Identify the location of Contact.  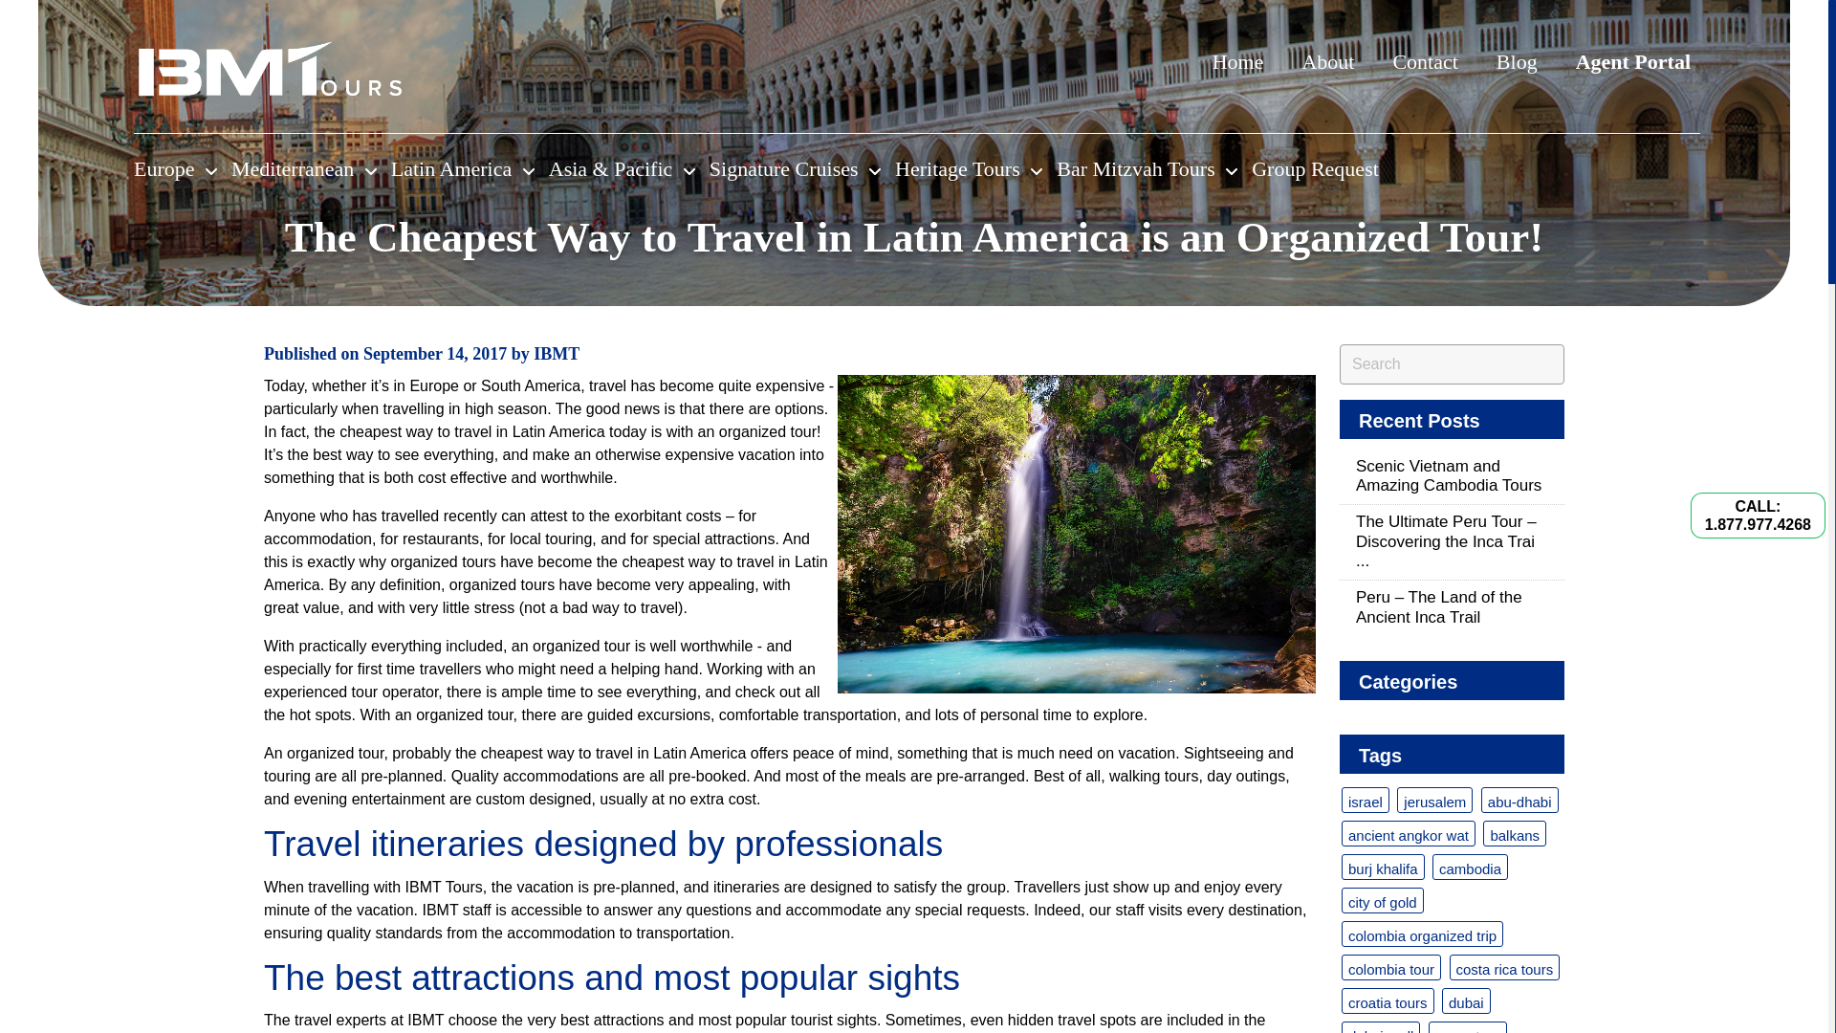
(1425, 61).